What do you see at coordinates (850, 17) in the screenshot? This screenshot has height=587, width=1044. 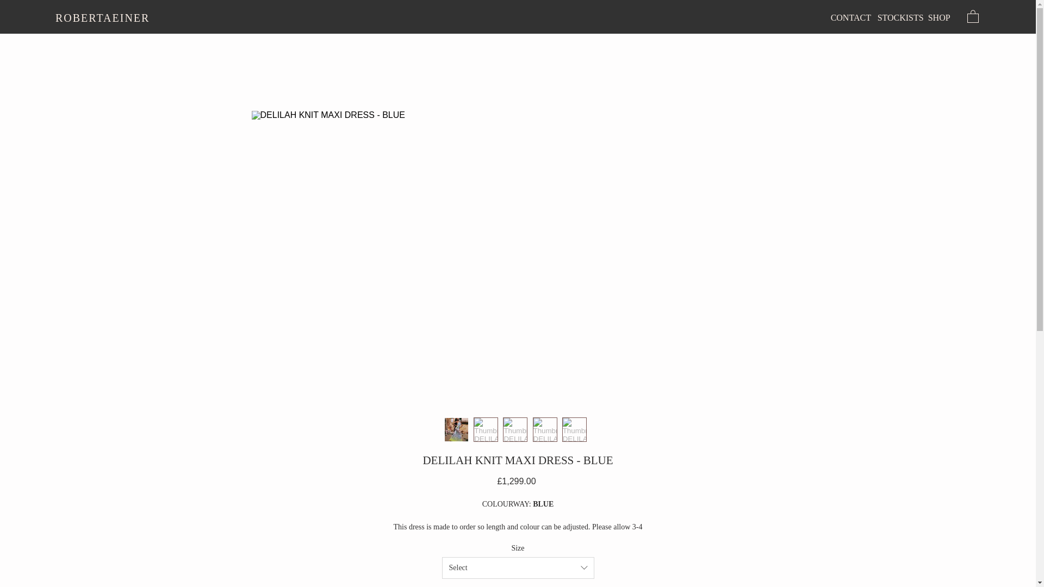 I see `CONTACT` at bounding box center [850, 17].